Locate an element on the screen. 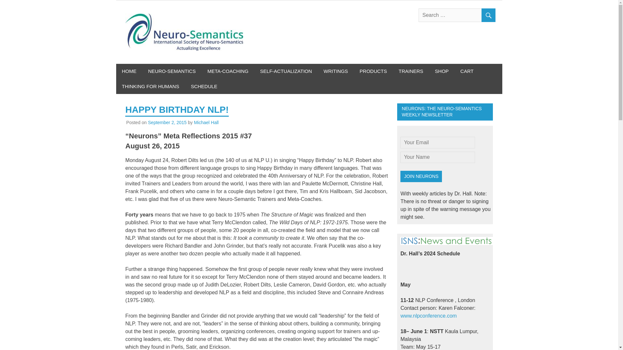 This screenshot has width=623, height=350. 12:14 pm is located at coordinates (167, 122).